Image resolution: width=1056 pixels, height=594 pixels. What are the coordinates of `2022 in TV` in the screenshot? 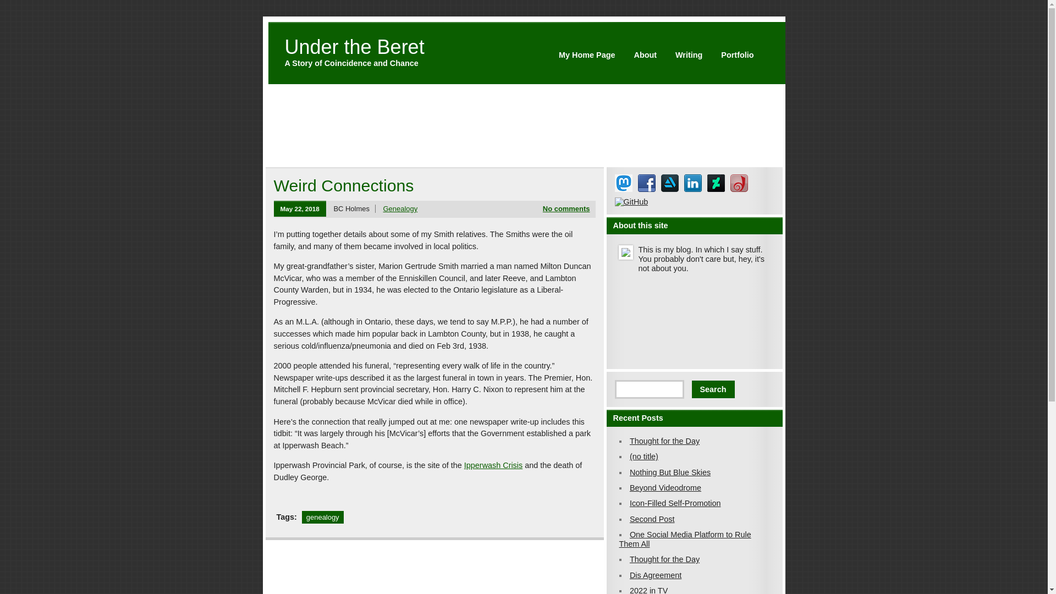 It's located at (648, 590).